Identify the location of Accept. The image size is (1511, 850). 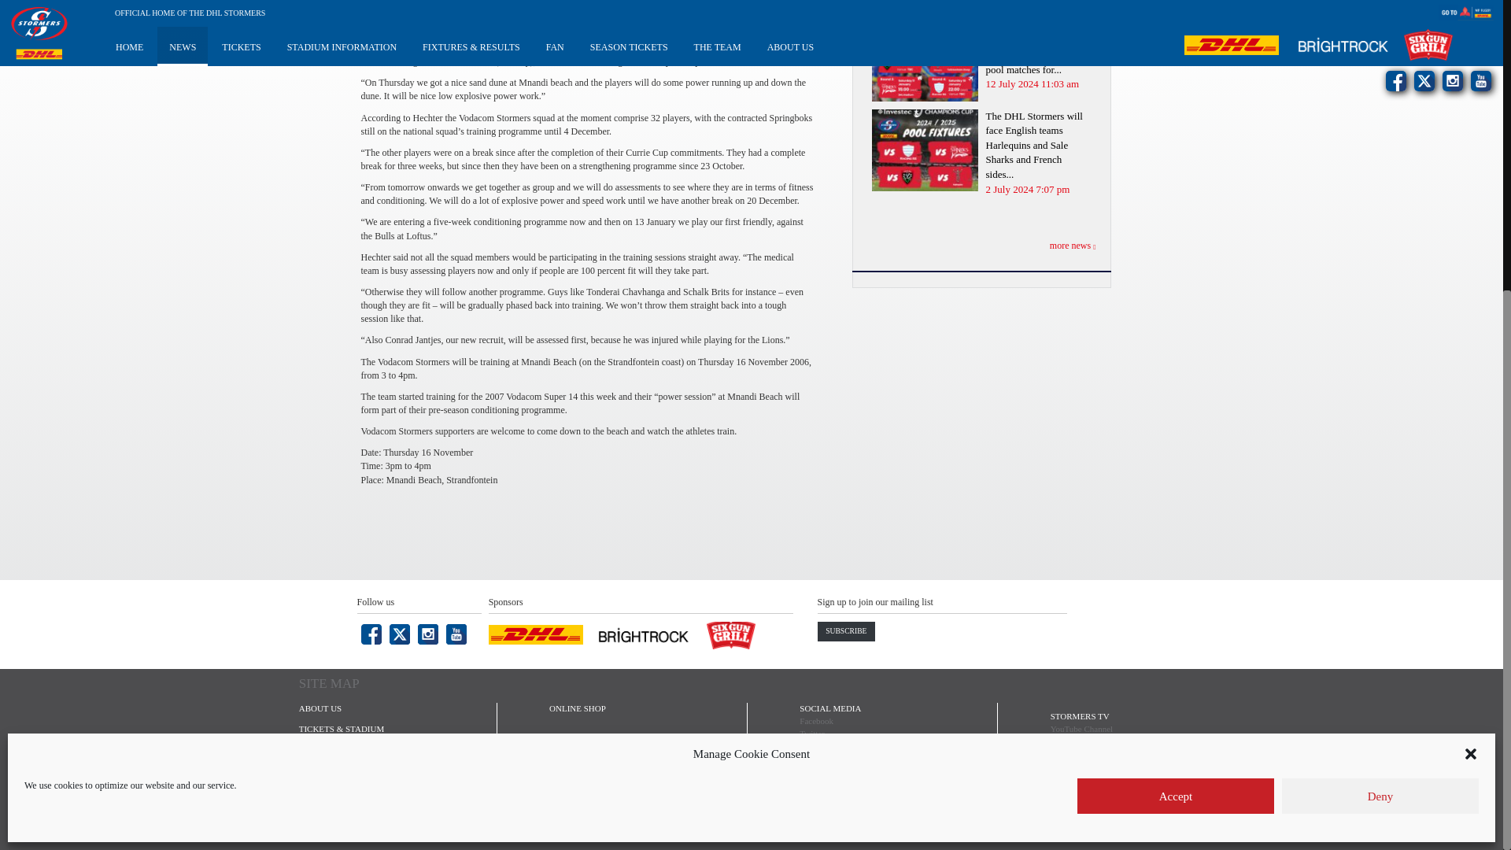
(1175, 355).